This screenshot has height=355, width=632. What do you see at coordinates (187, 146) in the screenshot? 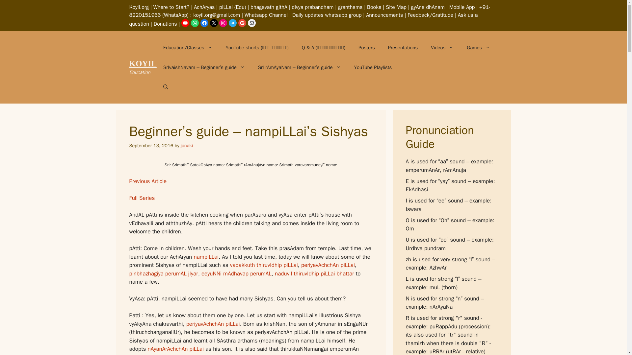
I see `View all posts by janaki` at bounding box center [187, 146].